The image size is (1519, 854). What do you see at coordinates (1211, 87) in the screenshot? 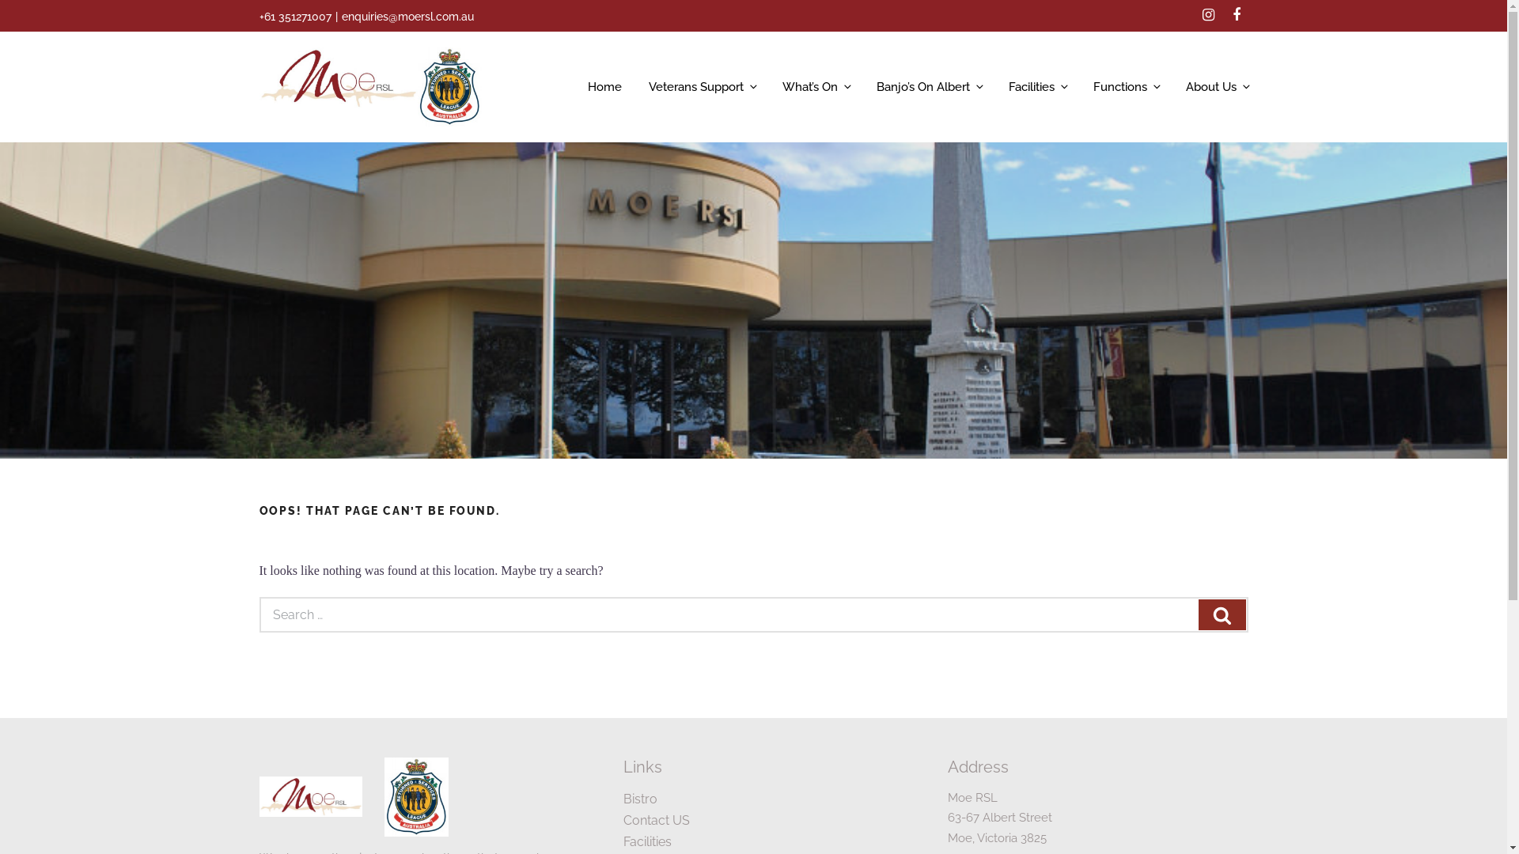
I see `About Us` at bounding box center [1211, 87].